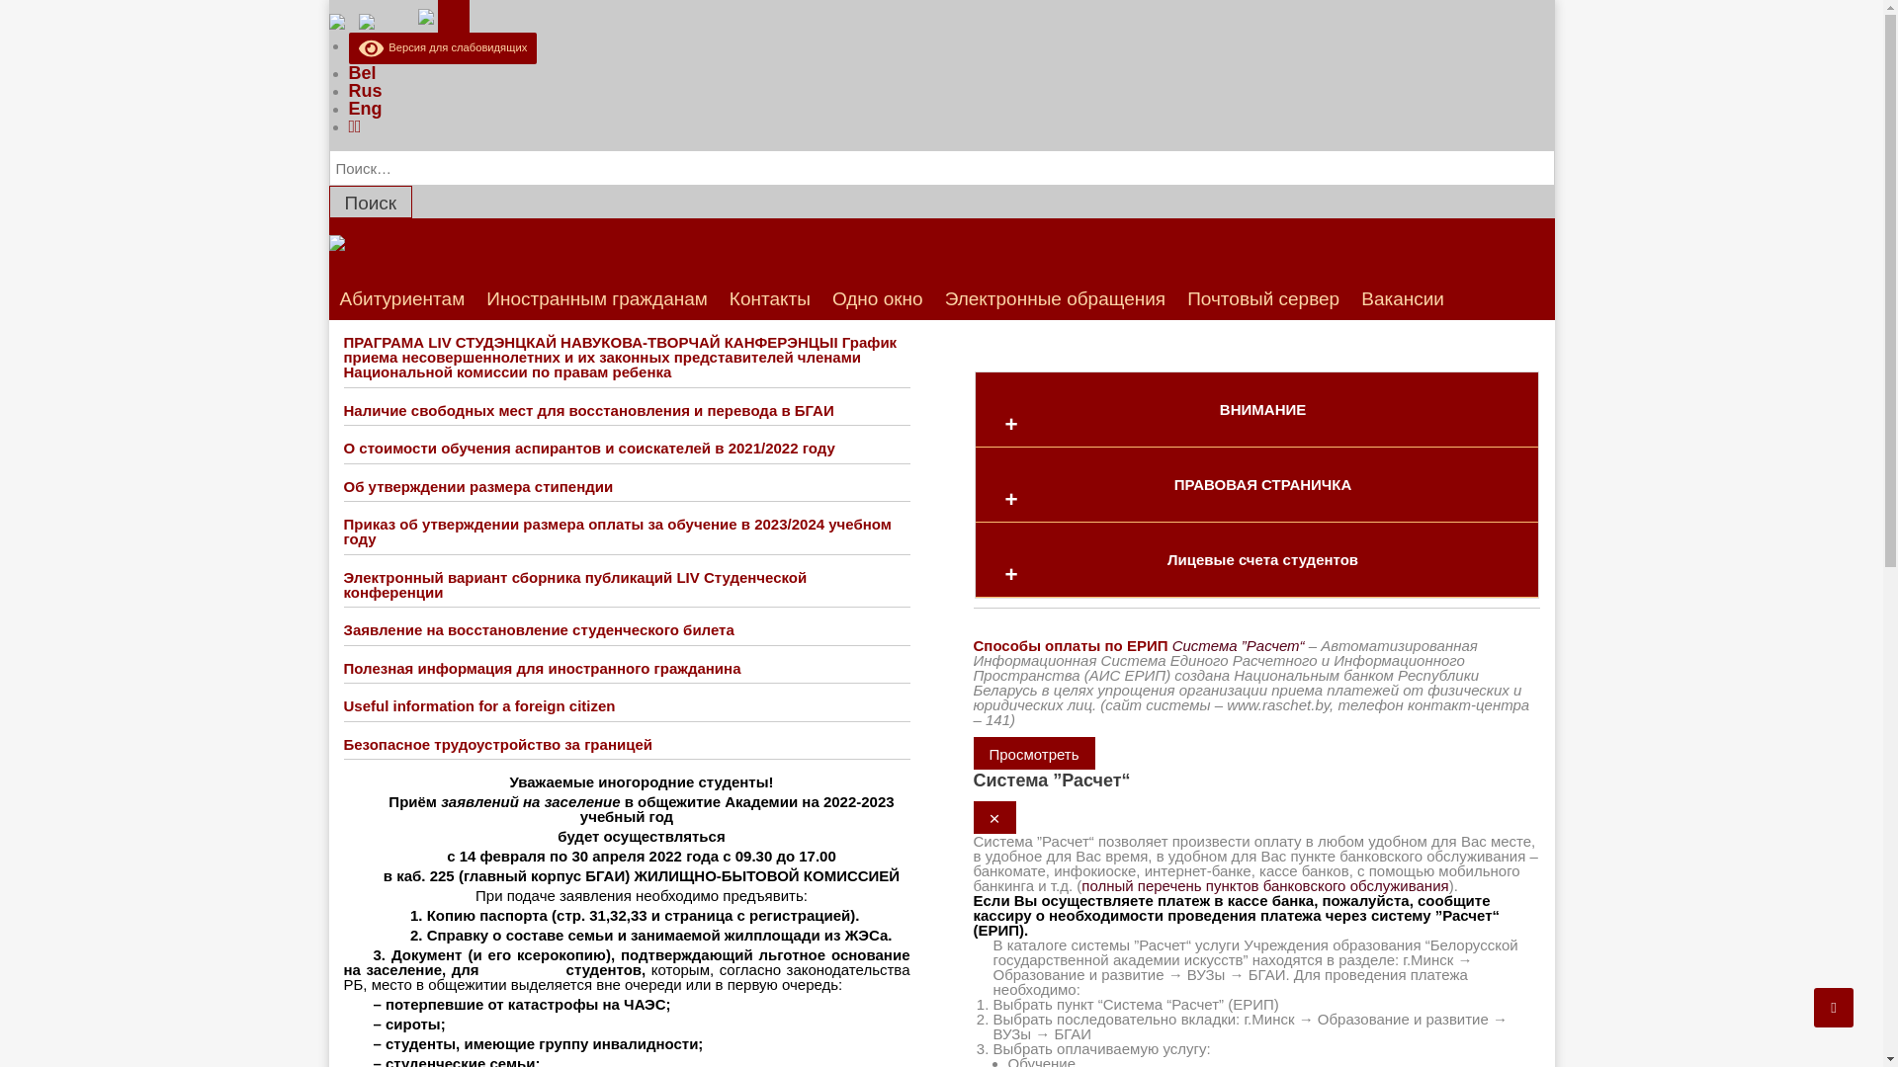 The image size is (1898, 1067). What do you see at coordinates (365, 91) in the screenshot?
I see `Rus
(current)` at bounding box center [365, 91].